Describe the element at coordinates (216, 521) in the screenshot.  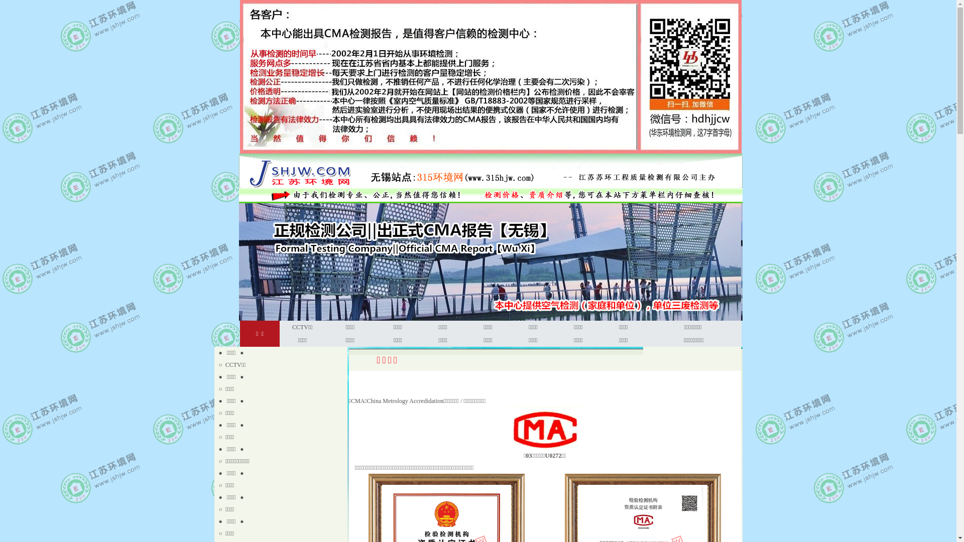
I see `   ` at that location.